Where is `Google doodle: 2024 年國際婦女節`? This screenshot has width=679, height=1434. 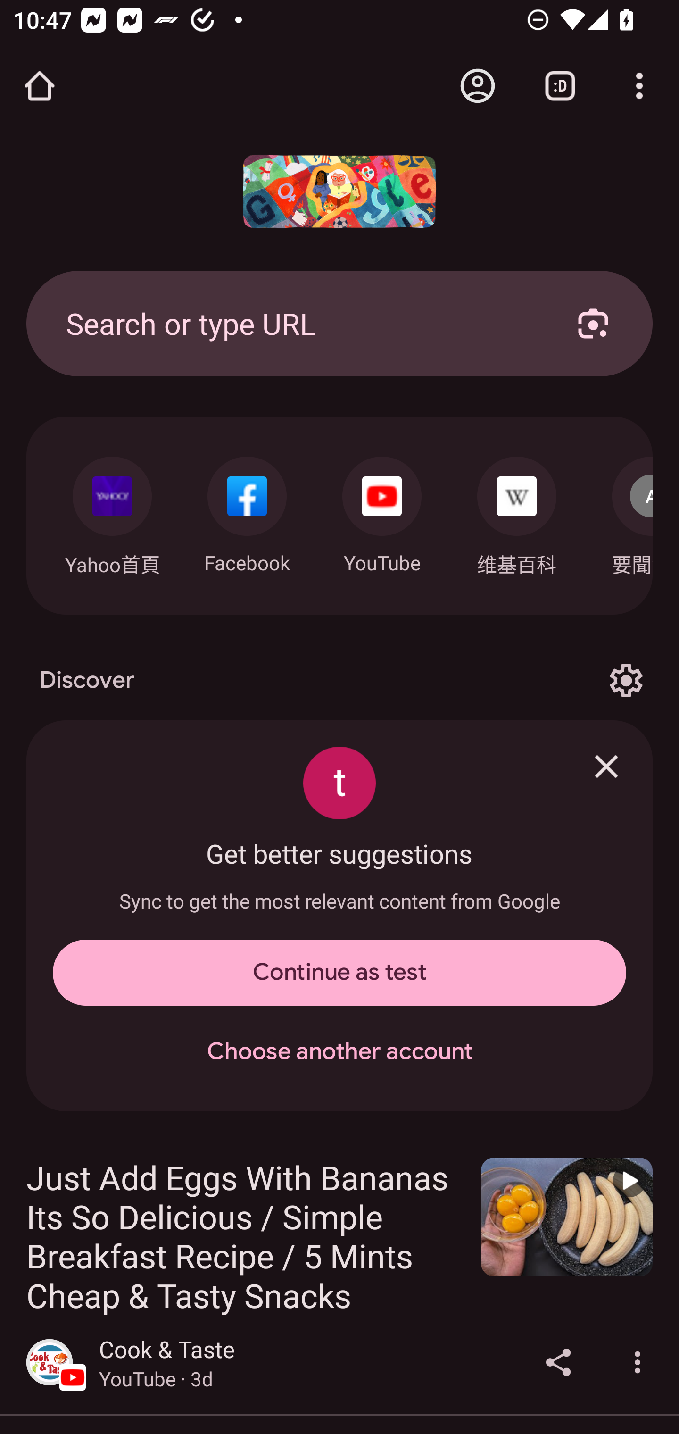
Google doodle: 2024 年國際婦女節 is located at coordinates (339, 192).